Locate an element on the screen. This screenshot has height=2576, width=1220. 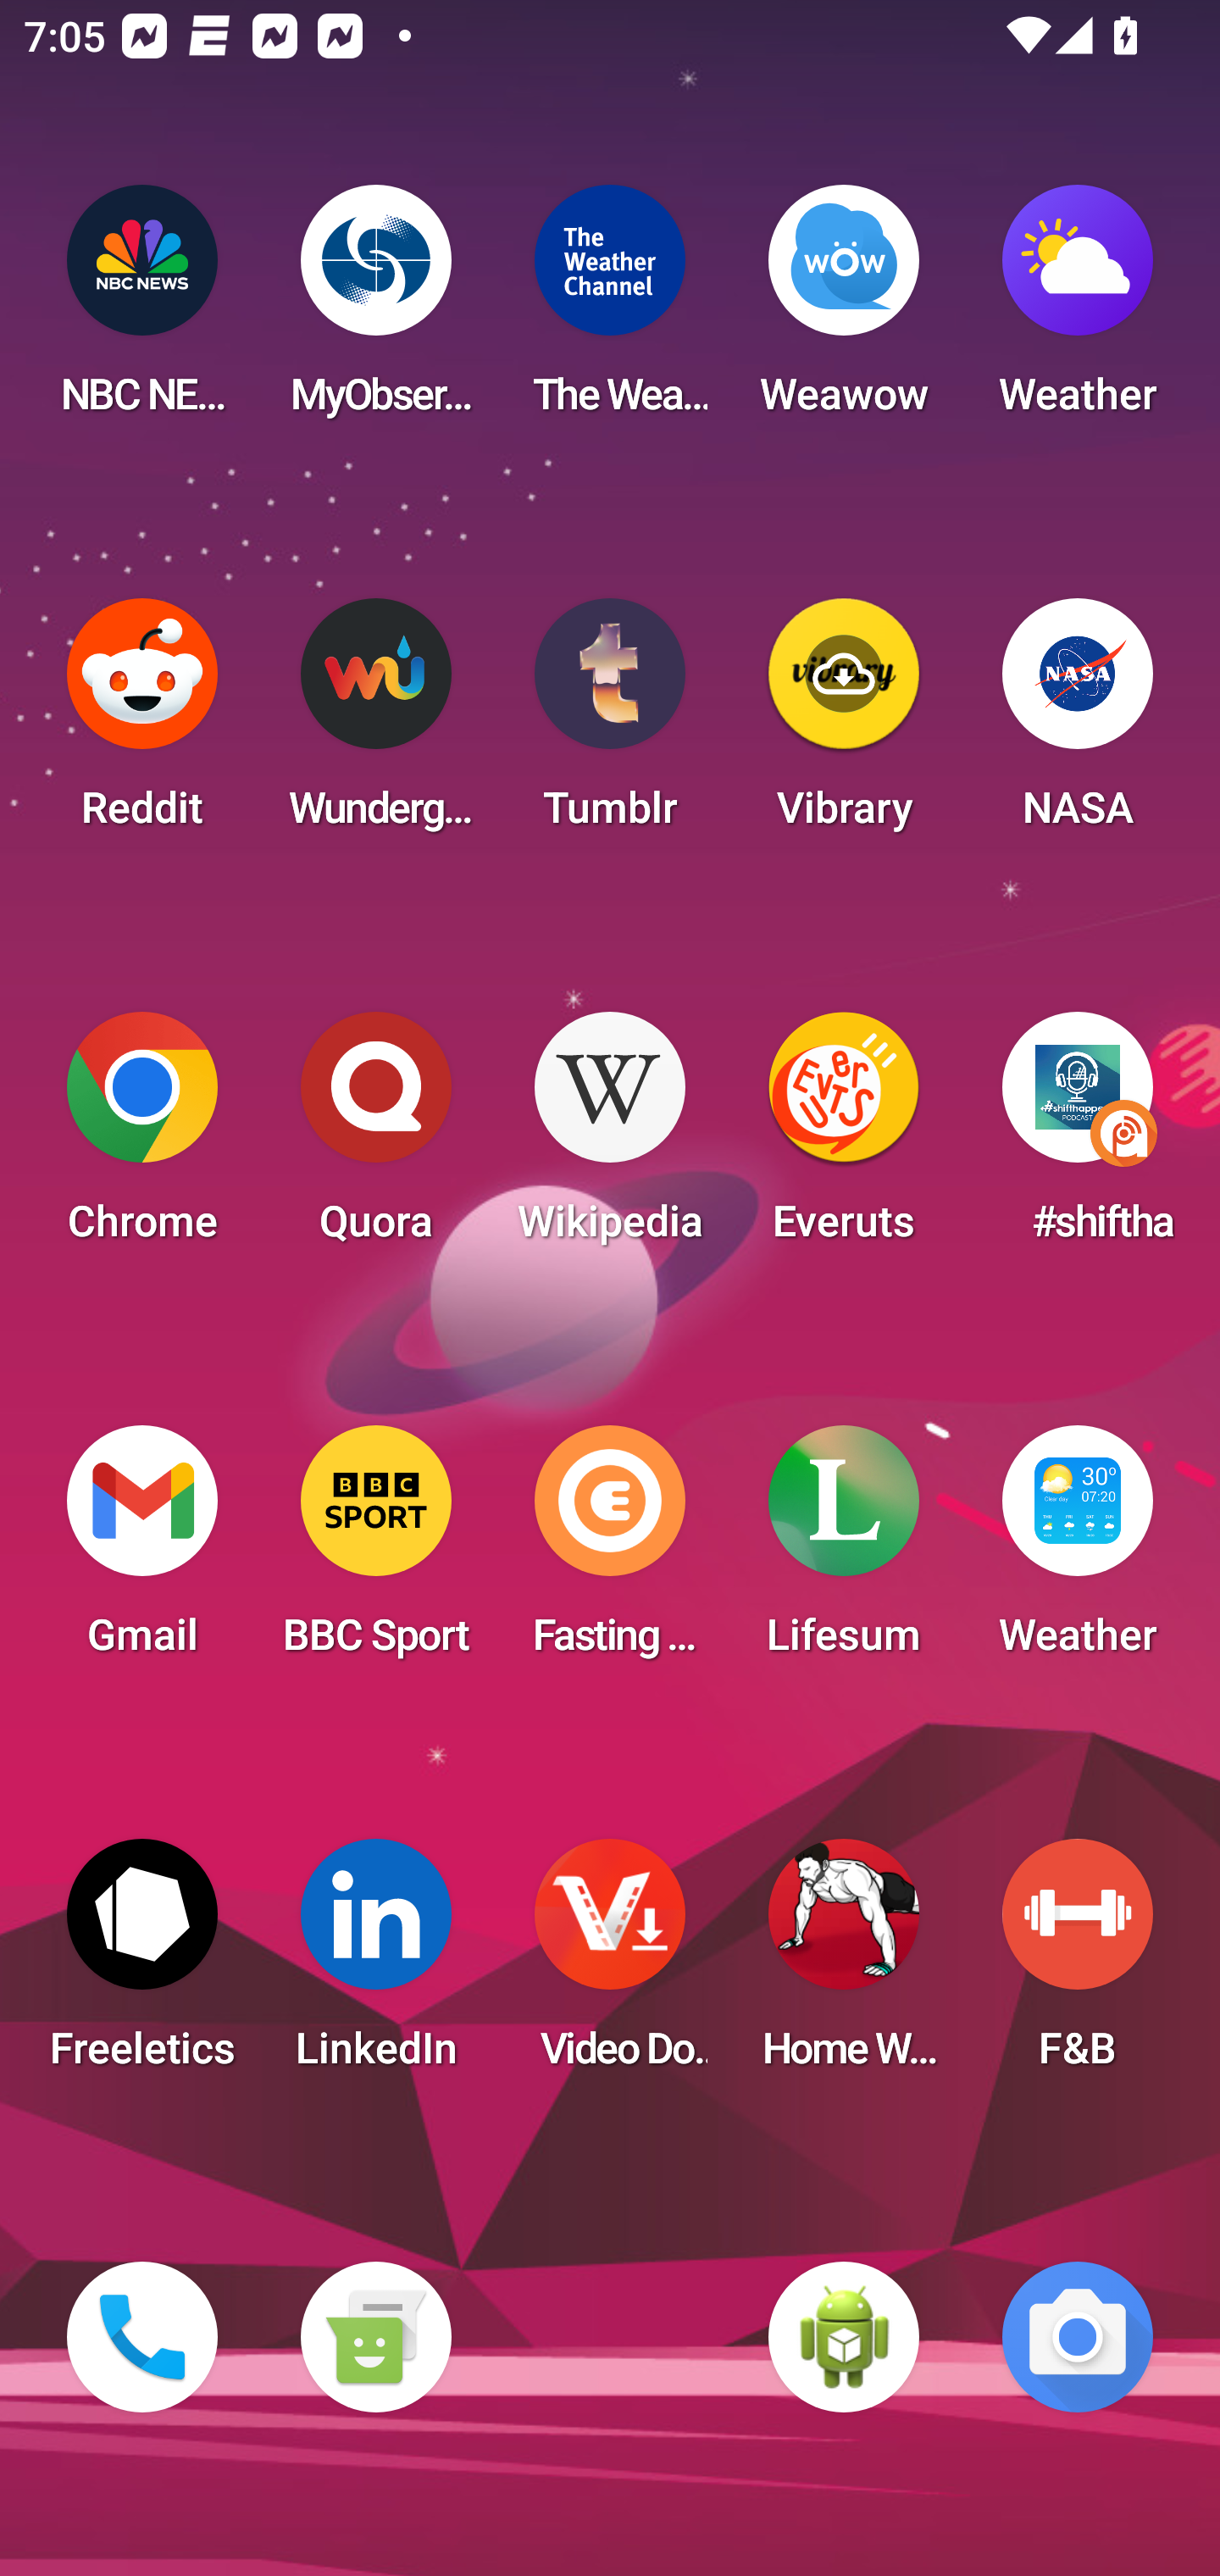
Wikipedia is located at coordinates (610, 1137).